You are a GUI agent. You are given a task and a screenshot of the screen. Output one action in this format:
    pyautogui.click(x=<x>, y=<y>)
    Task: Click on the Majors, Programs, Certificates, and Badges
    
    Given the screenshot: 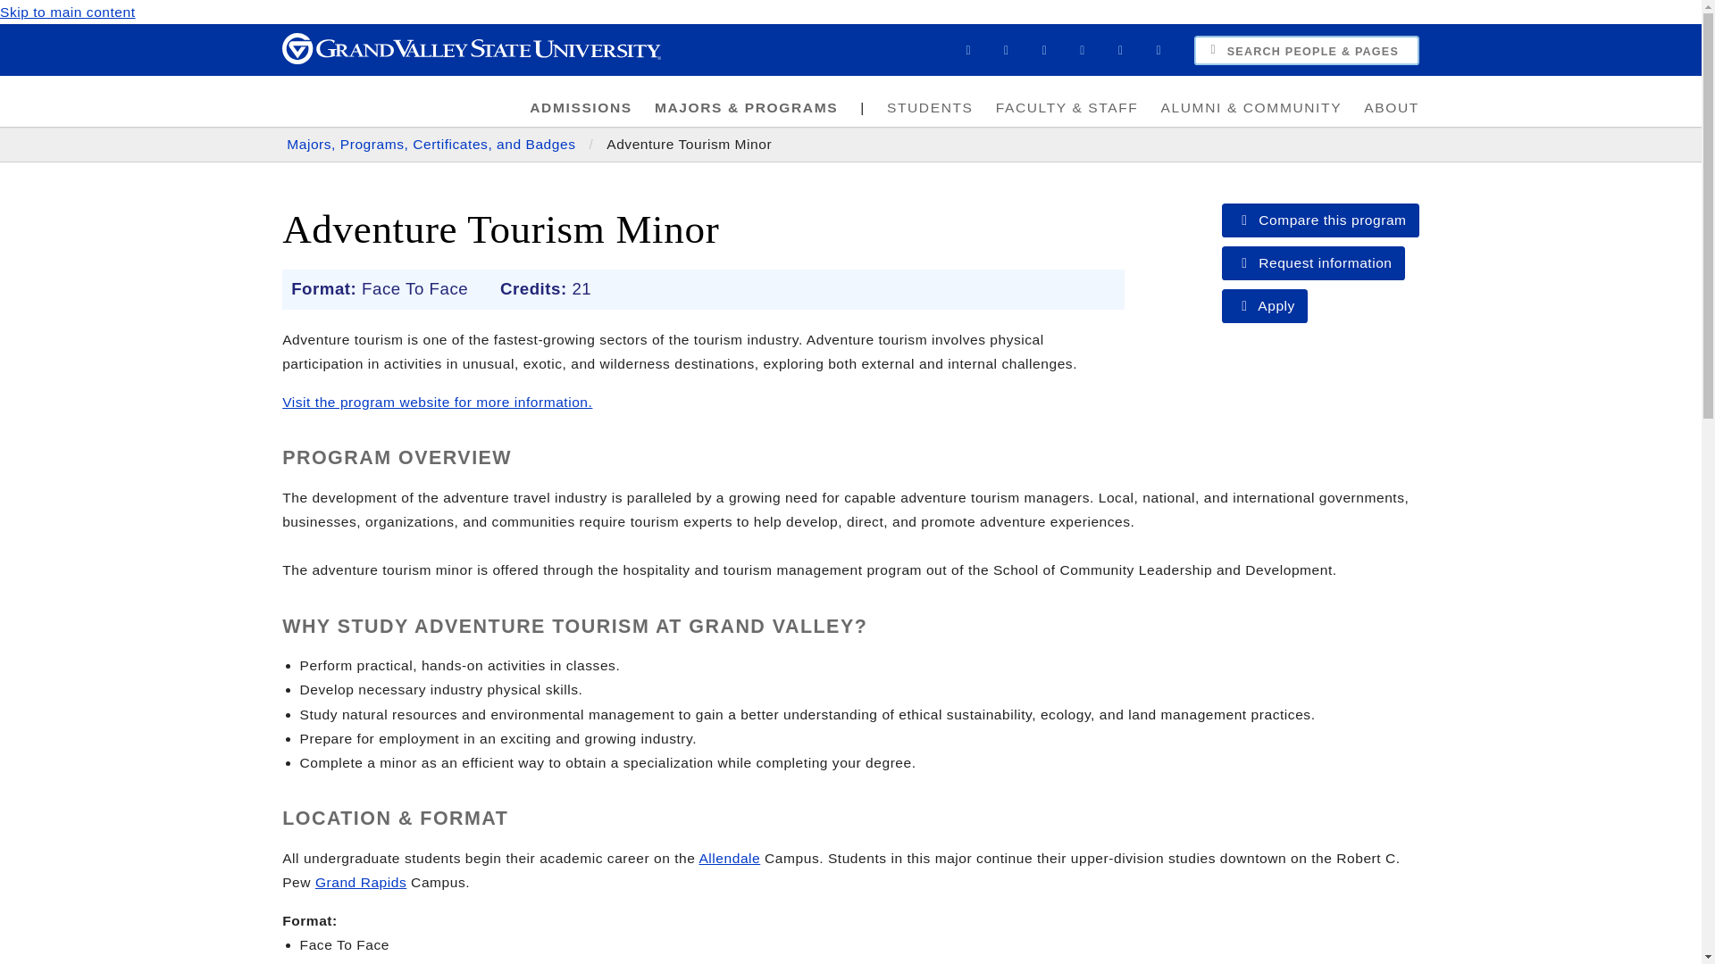 What is the action you would take?
    pyautogui.click(x=432, y=144)
    